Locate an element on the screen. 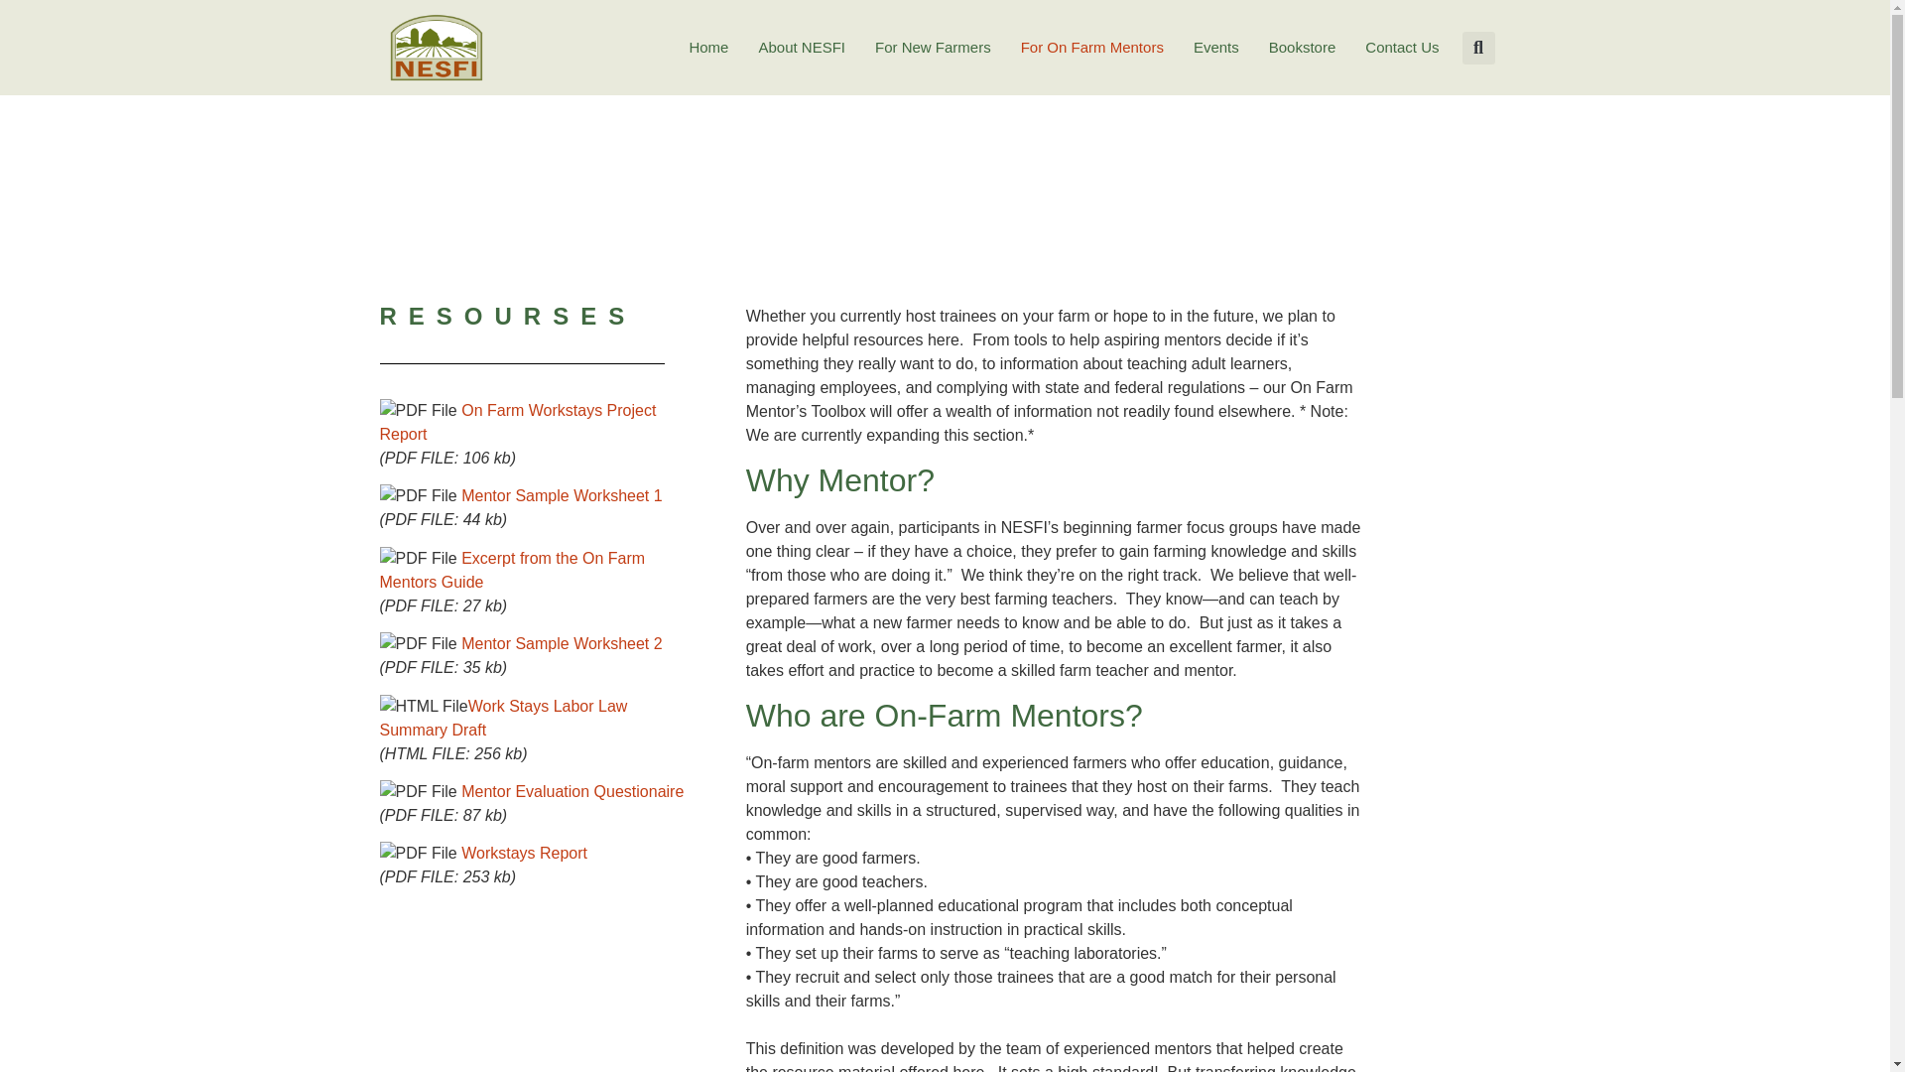 This screenshot has height=1072, width=1905. Bookstore is located at coordinates (1302, 48).